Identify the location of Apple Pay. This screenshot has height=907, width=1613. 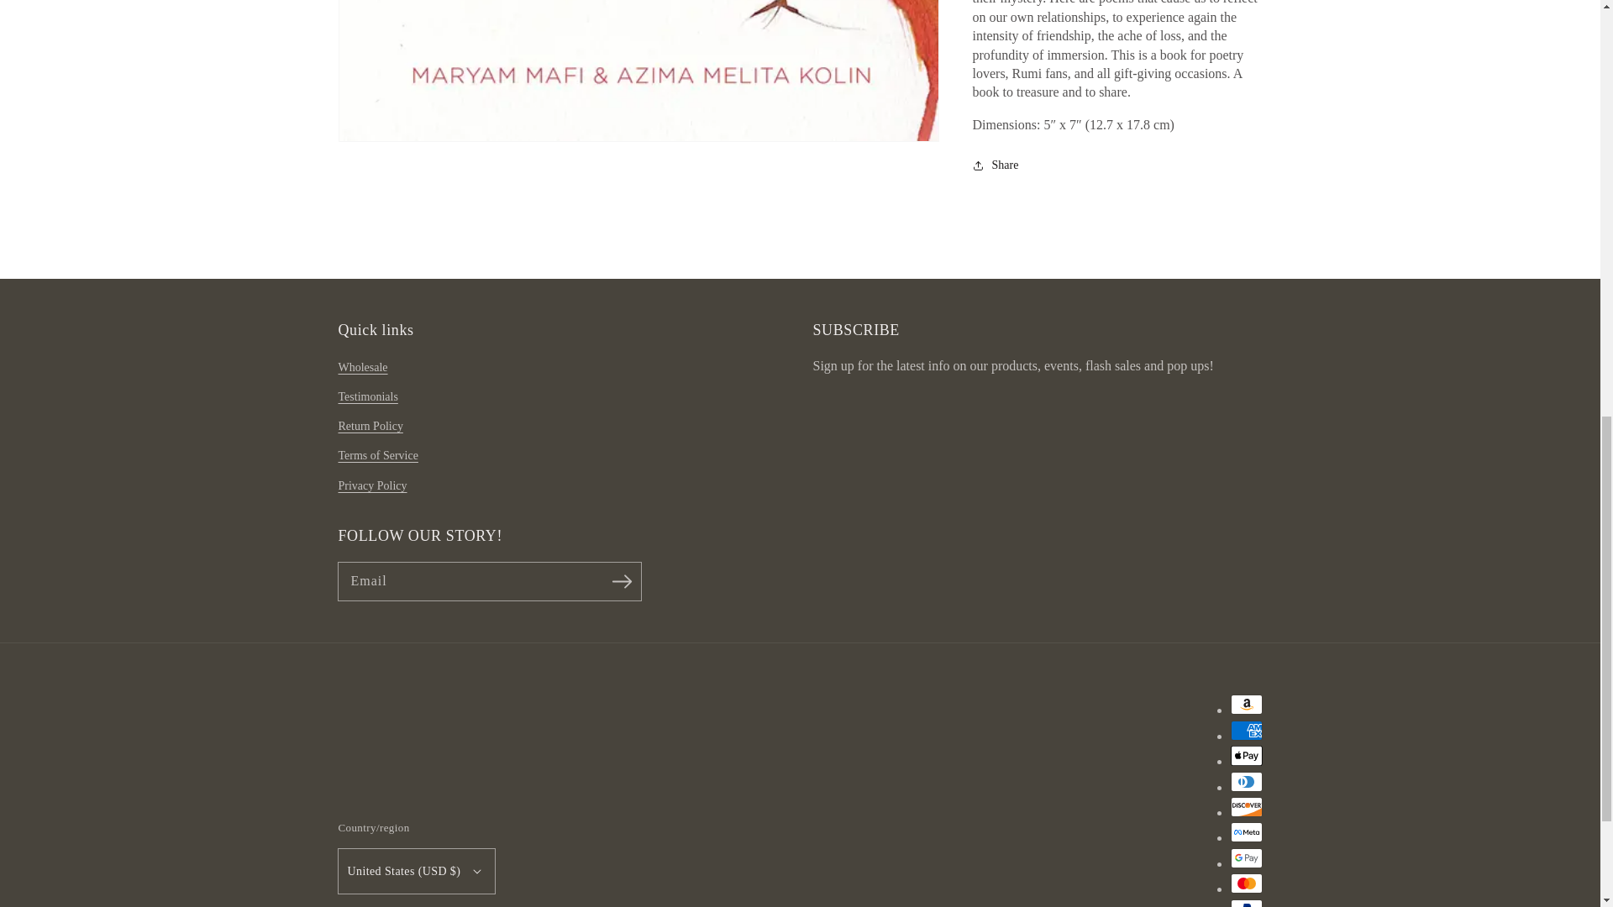
(1245, 755).